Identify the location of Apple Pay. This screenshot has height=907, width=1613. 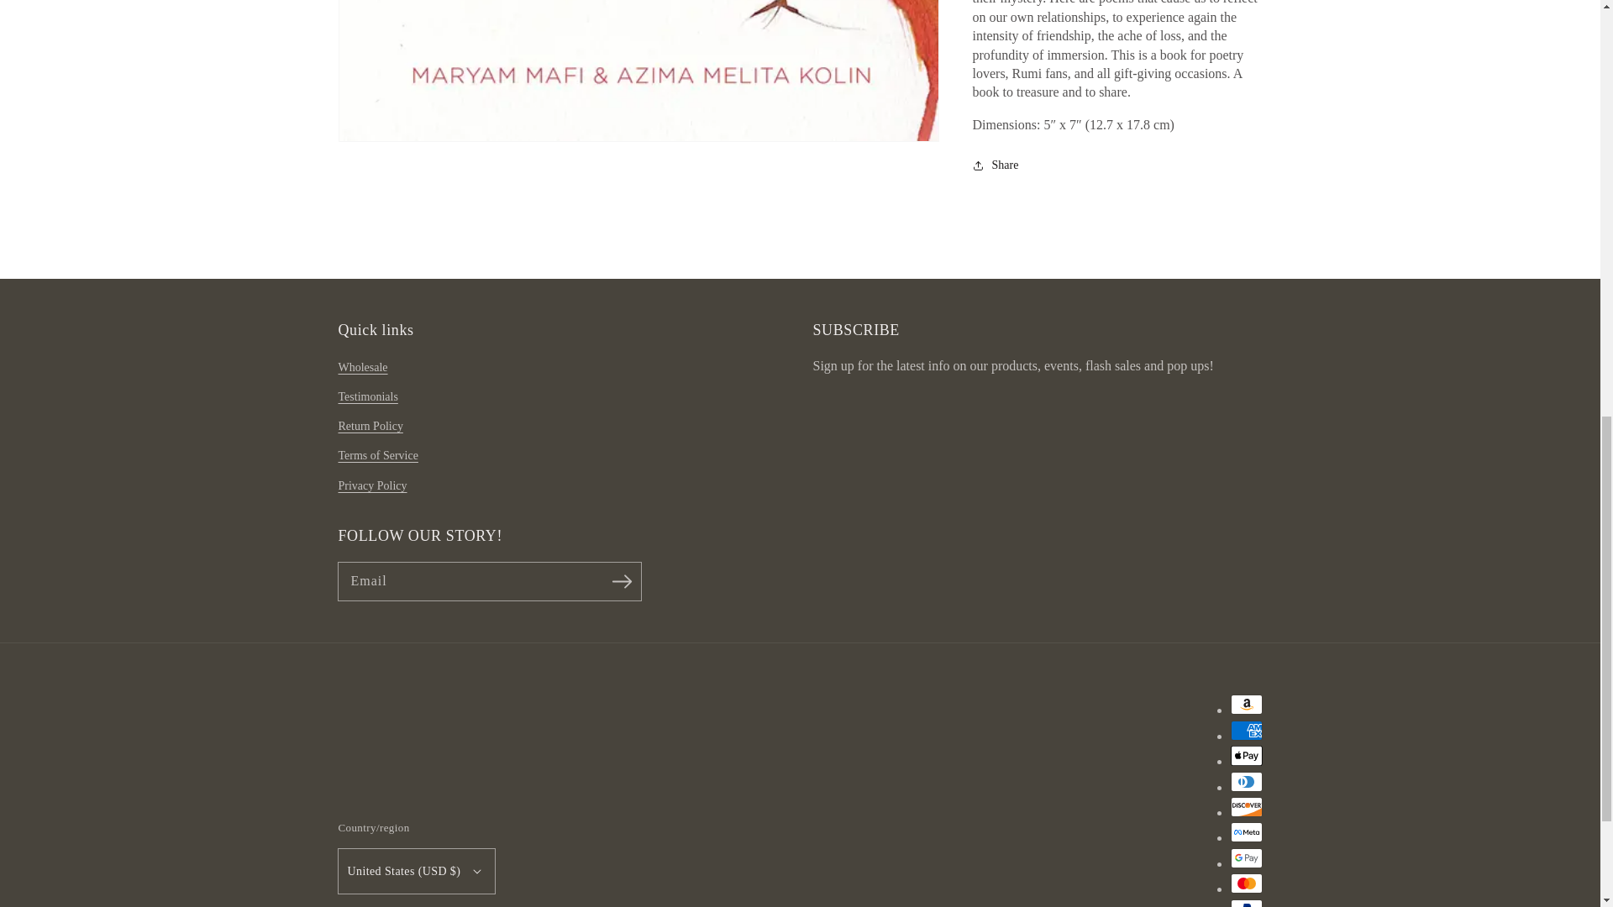
(1245, 755).